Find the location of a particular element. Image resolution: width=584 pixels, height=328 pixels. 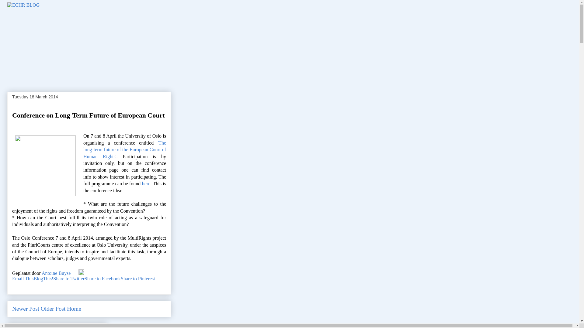

Share to Twitter is located at coordinates (69, 278).